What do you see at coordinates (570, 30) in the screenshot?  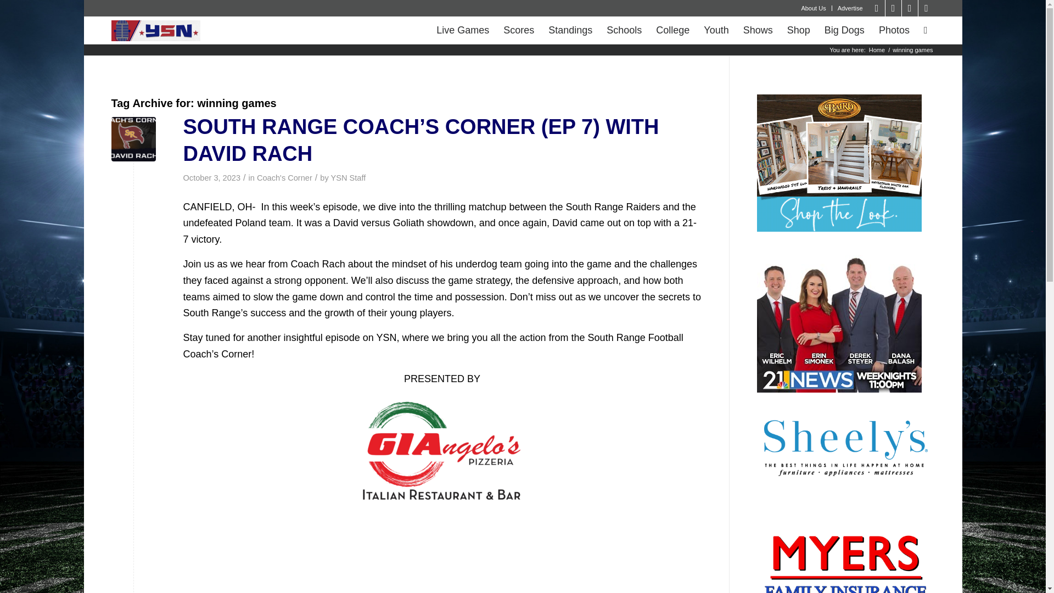 I see `Standings` at bounding box center [570, 30].